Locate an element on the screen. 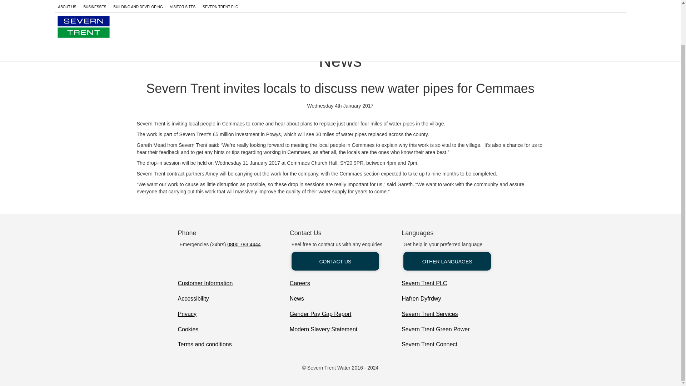 This screenshot has width=686, height=386. Severn Trent Water is located at coordinates (86, 26).